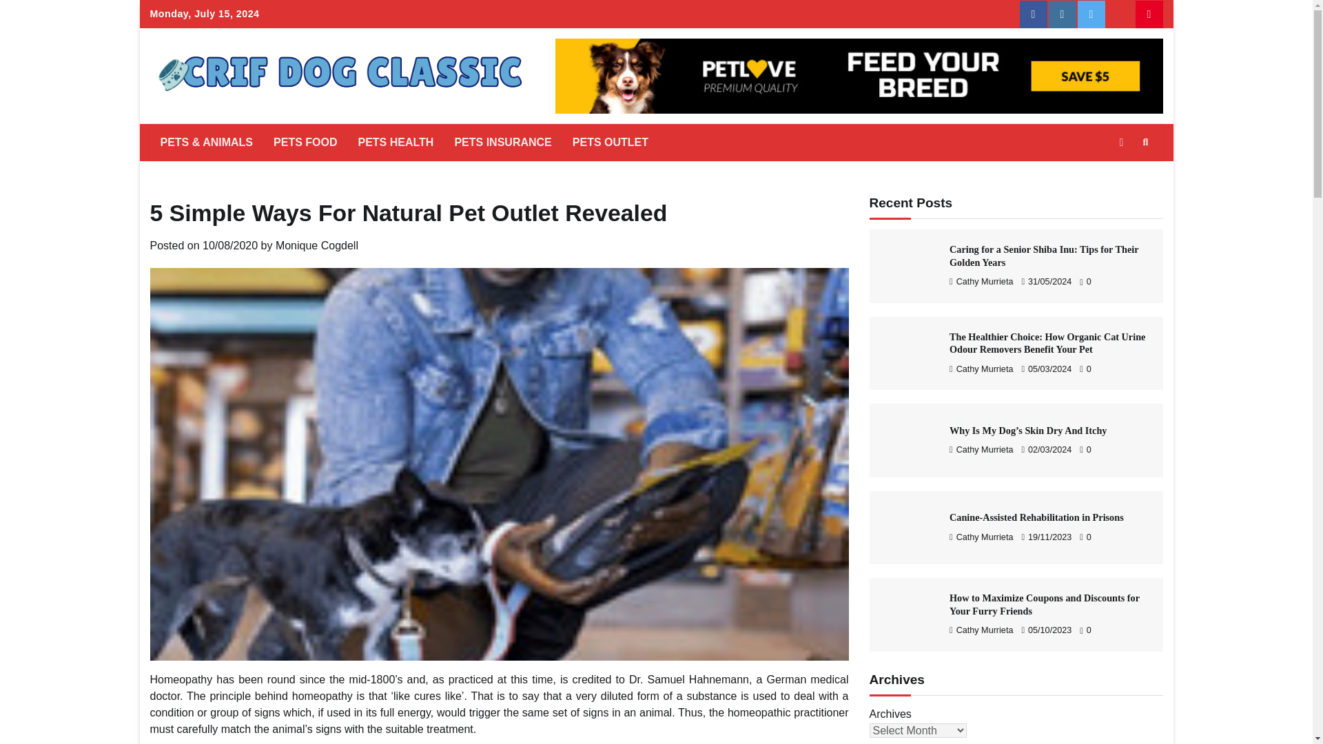  Describe the element at coordinates (905, 528) in the screenshot. I see `Canine-Assisted Rehabilitation in Prisons` at that location.